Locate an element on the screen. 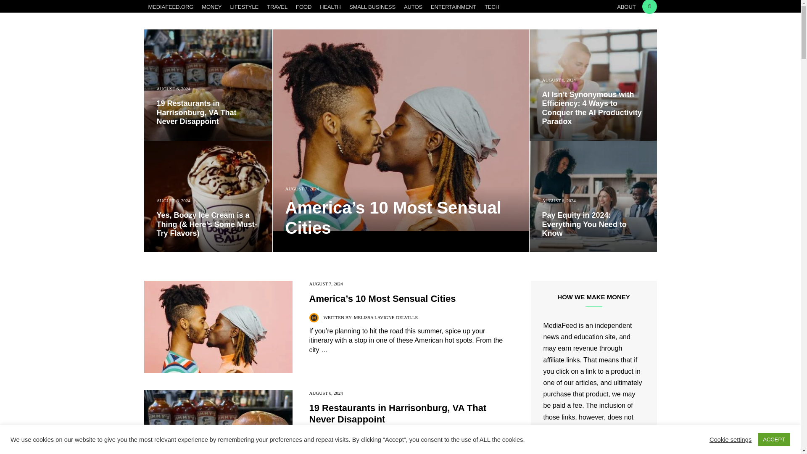 The height and width of the screenshot is (454, 807). Posts by Trae Bodge is located at coordinates (368, 437).